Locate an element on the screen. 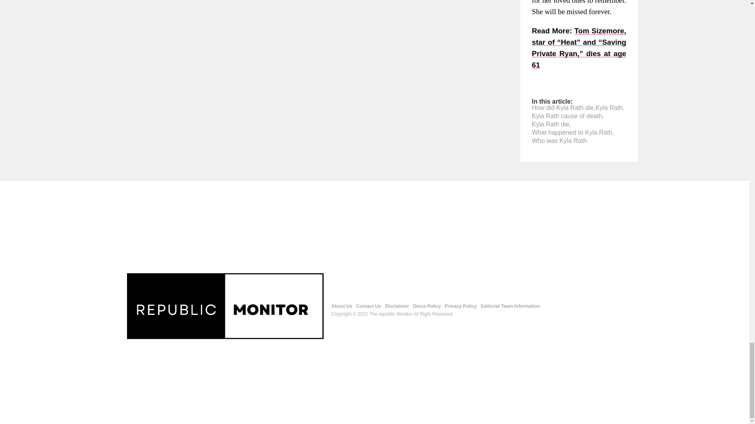 The width and height of the screenshot is (755, 424). Kyla Rath is located at coordinates (609, 108).